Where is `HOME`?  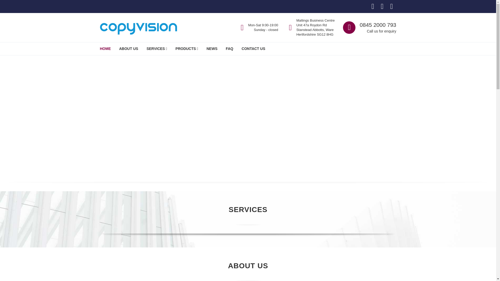
HOME is located at coordinates (105, 48).